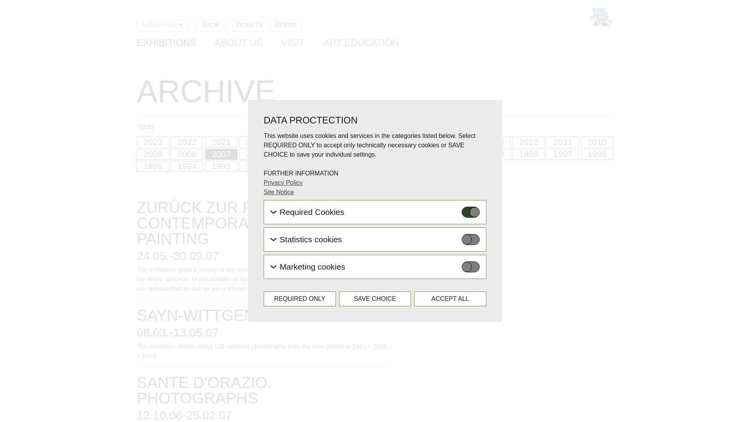  What do you see at coordinates (286, 26) in the screenshot?
I see `PRESS` at bounding box center [286, 26].